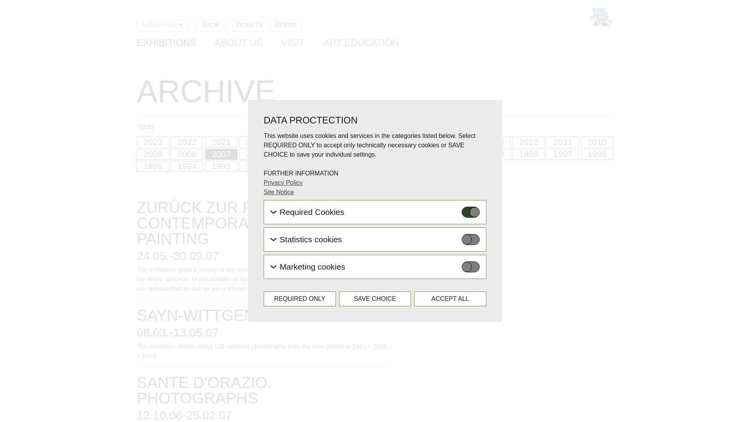  What do you see at coordinates (286, 26) in the screenshot?
I see `PRESS` at bounding box center [286, 26].